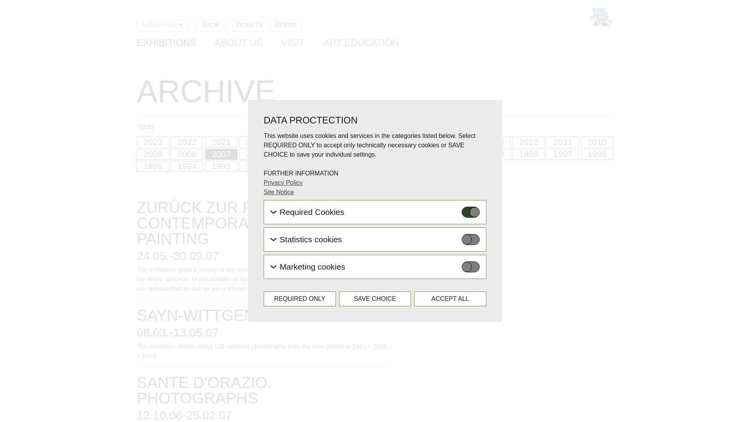  What do you see at coordinates (286, 26) in the screenshot?
I see `PRESS` at bounding box center [286, 26].